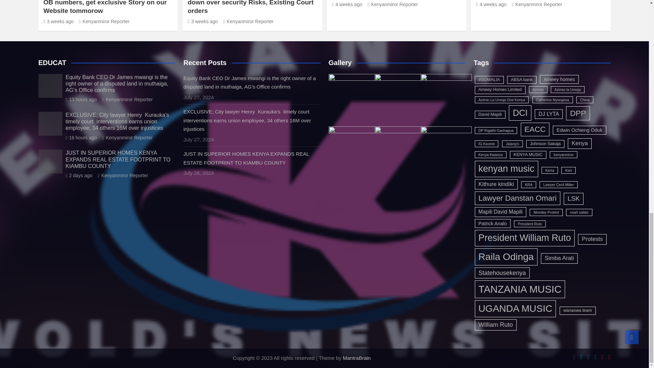 The height and width of the screenshot is (368, 654). Describe the element at coordinates (249, 21) in the screenshot. I see `Kenyanmiror Reporter` at that location.